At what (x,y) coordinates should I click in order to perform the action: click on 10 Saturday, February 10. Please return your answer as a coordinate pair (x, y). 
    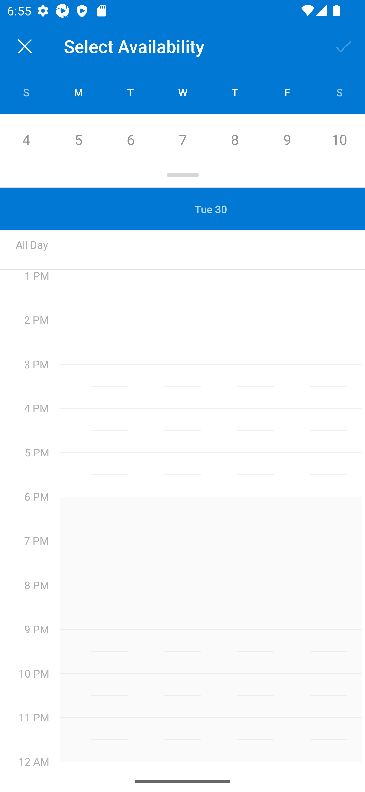
    Looking at the image, I should click on (339, 140).